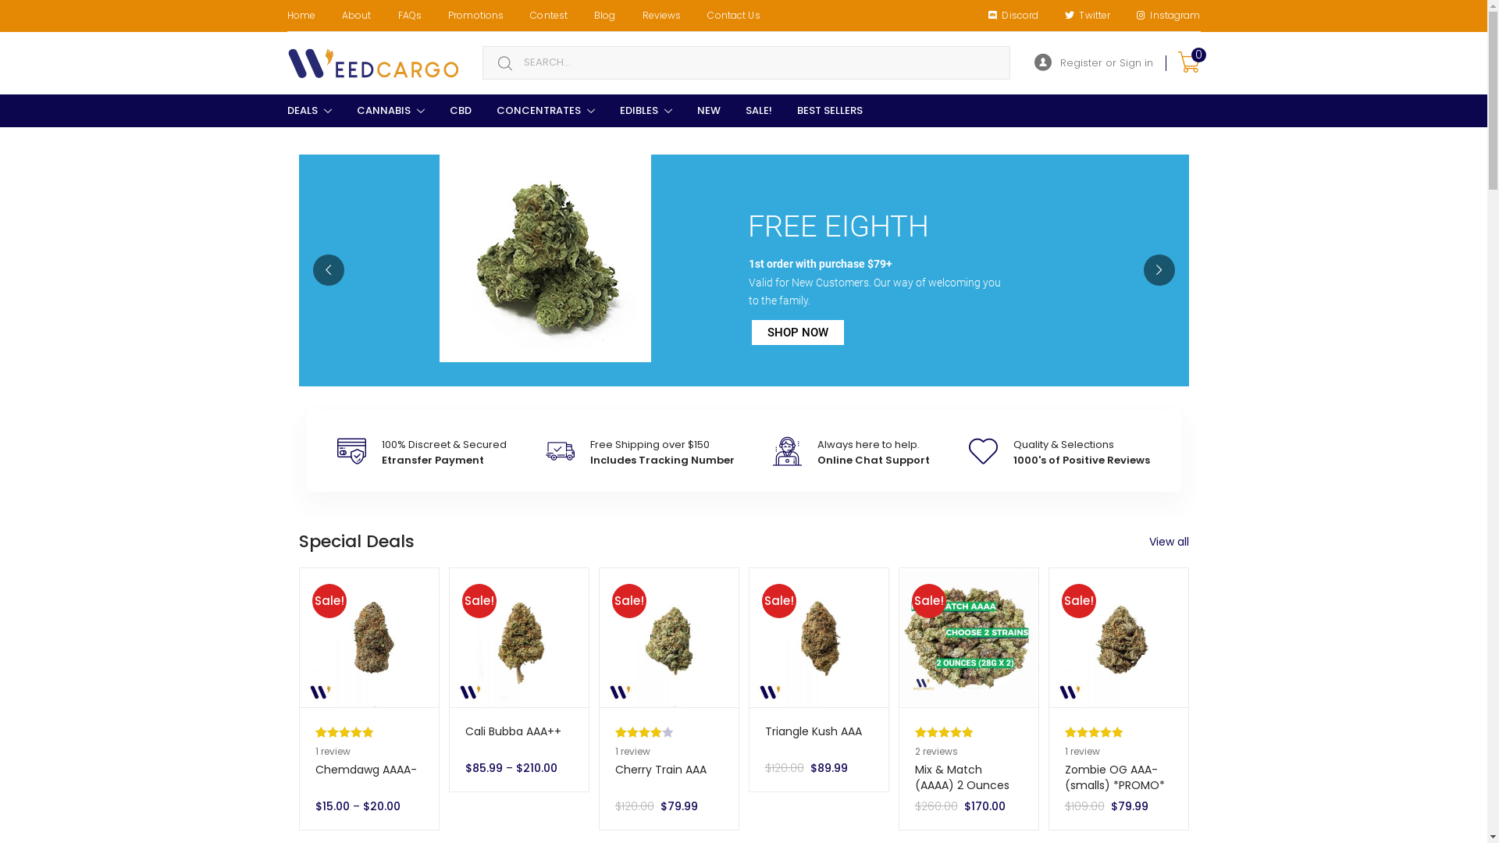  What do you see at coordinates (1013, 16) in the screenshot?
I see `Discord` at bounding box center [1013, 16].